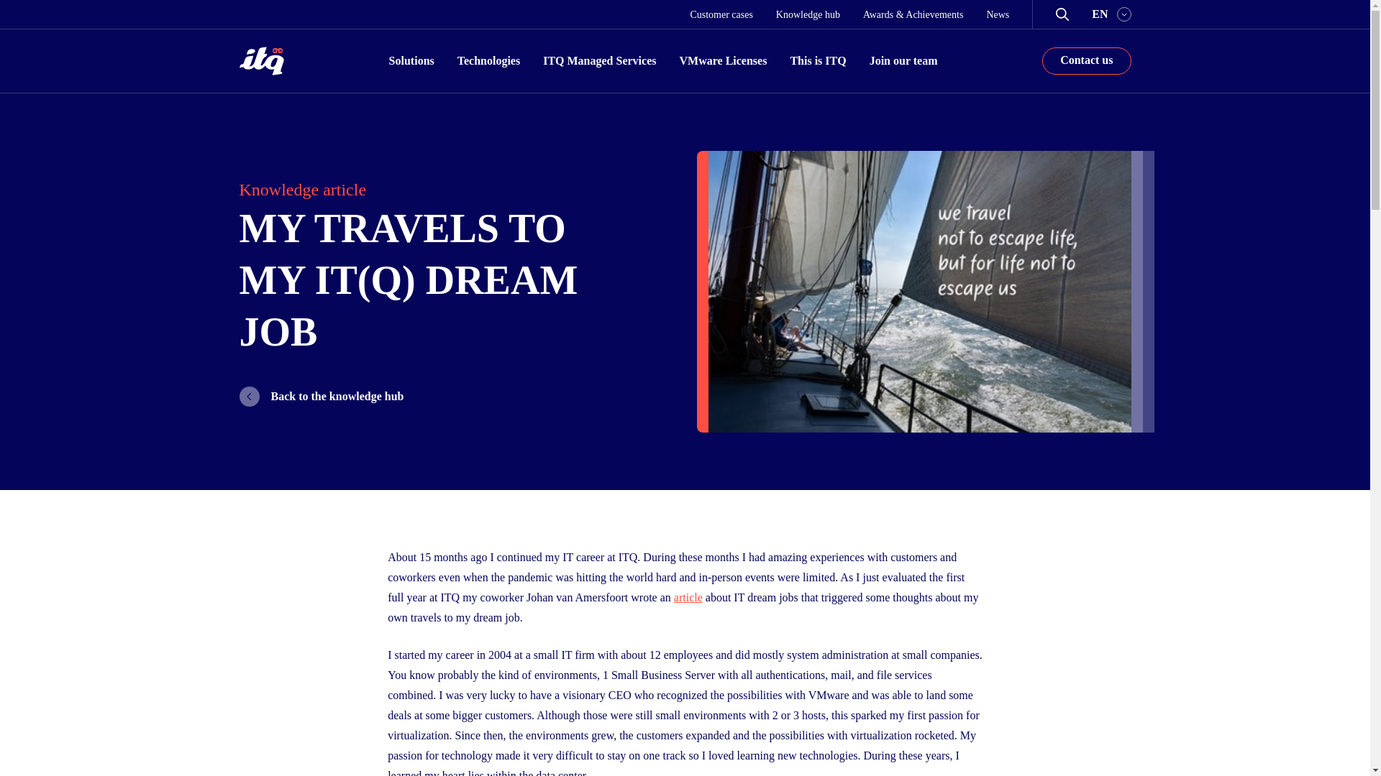 Image resolution: width=1381 pixels, height=776 pixels. Describe the element at coordinates (1111, 14) in the screenshot. I see `EN` at that location.